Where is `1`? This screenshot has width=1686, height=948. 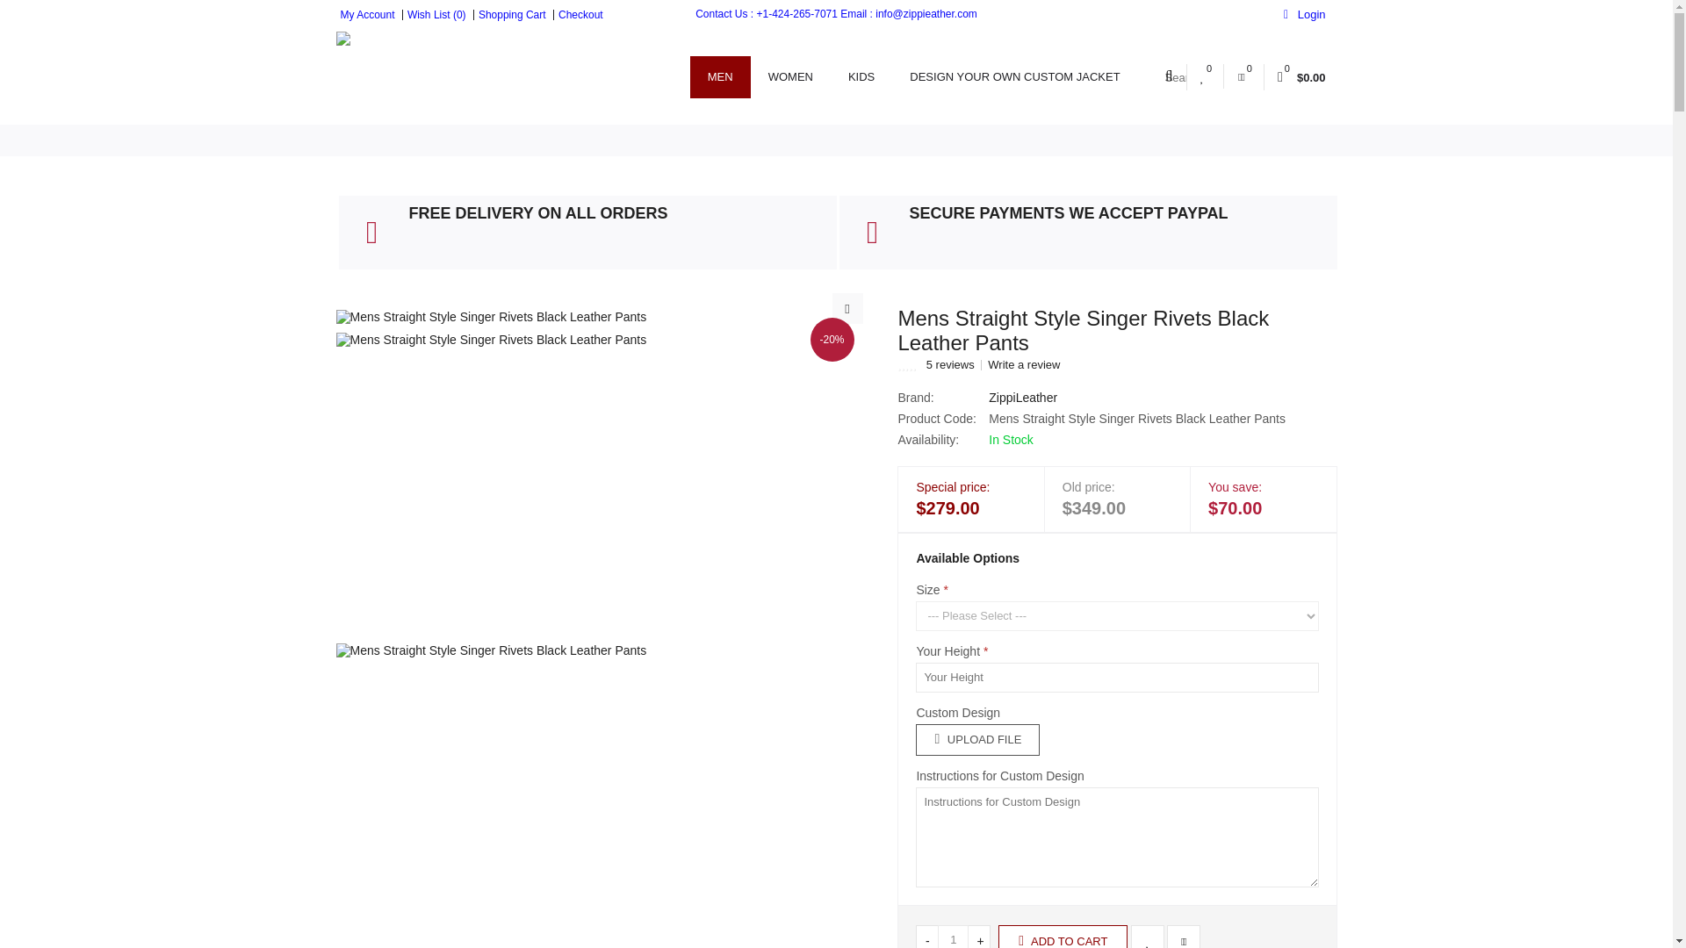 1 is located at coordinates (952, 937).